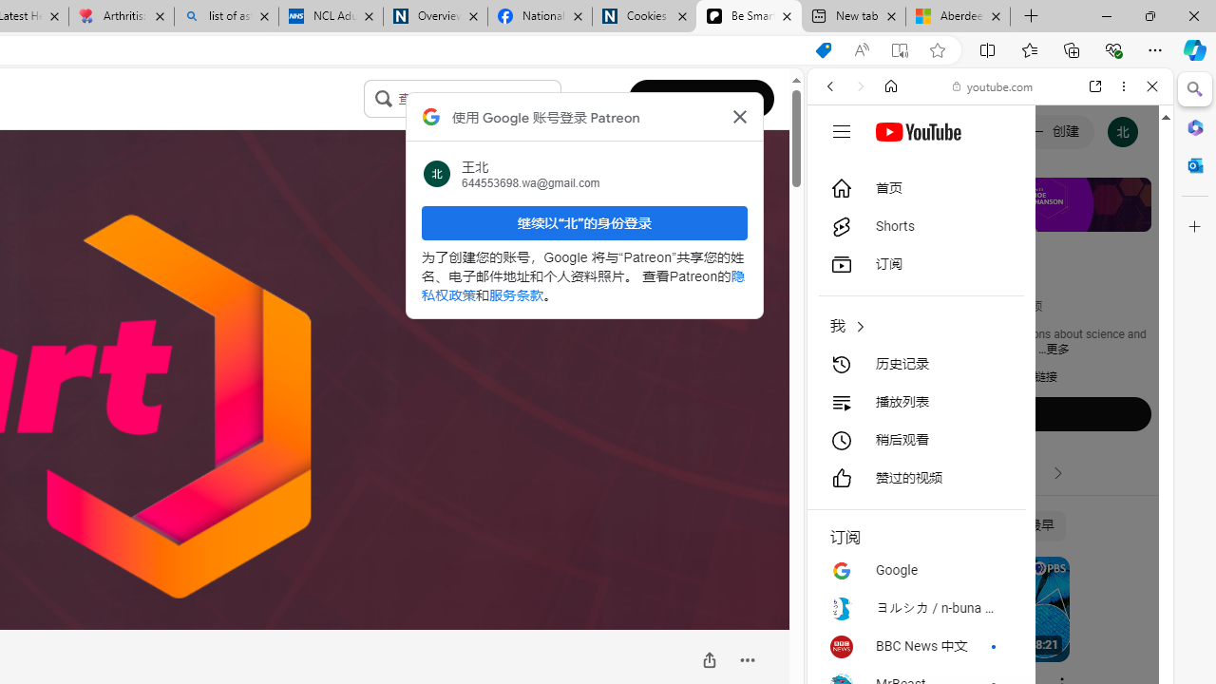 The image size is (1216, 684). Describe the element at coordinates (1106, 519) in the screenshot. I see `Show More Music` at that location.